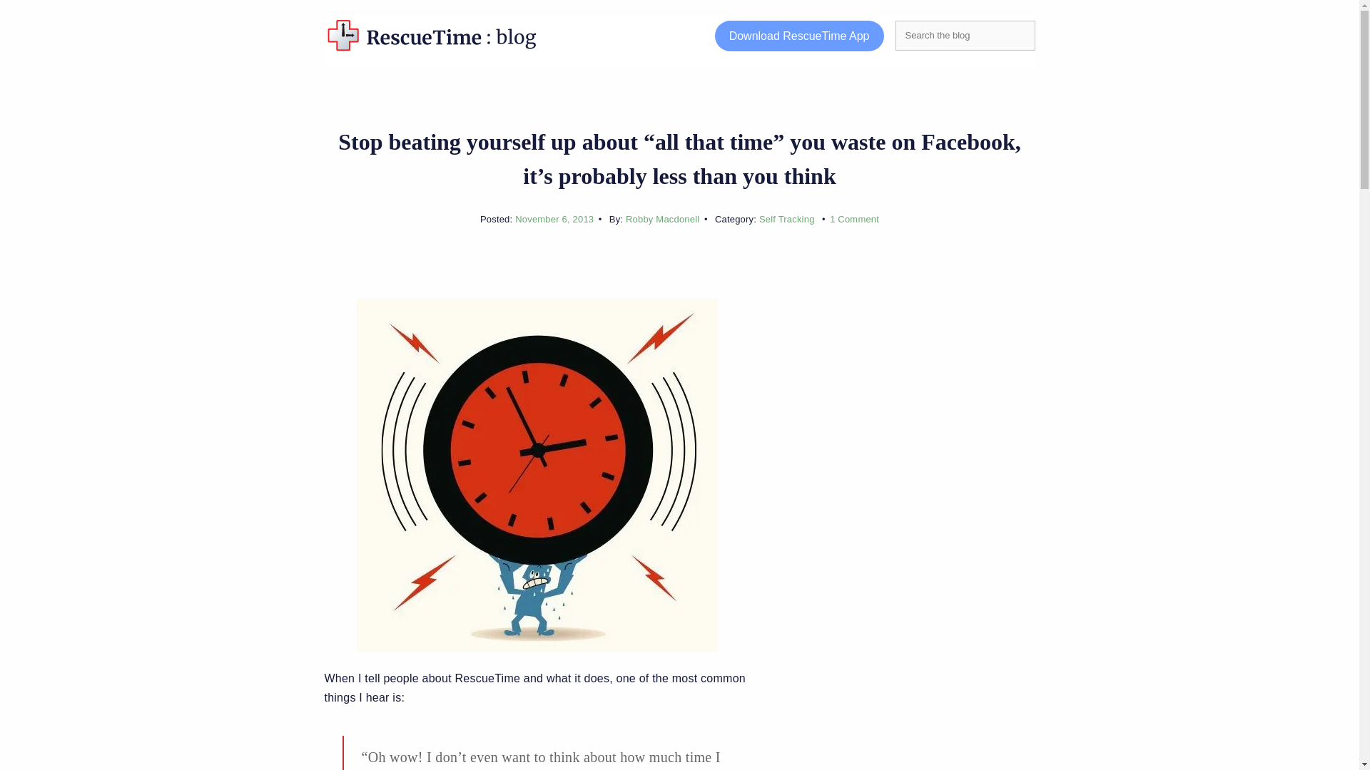 The height and width of the screenshot is (770, 1370). I want to click on Search, so click(31, 13).